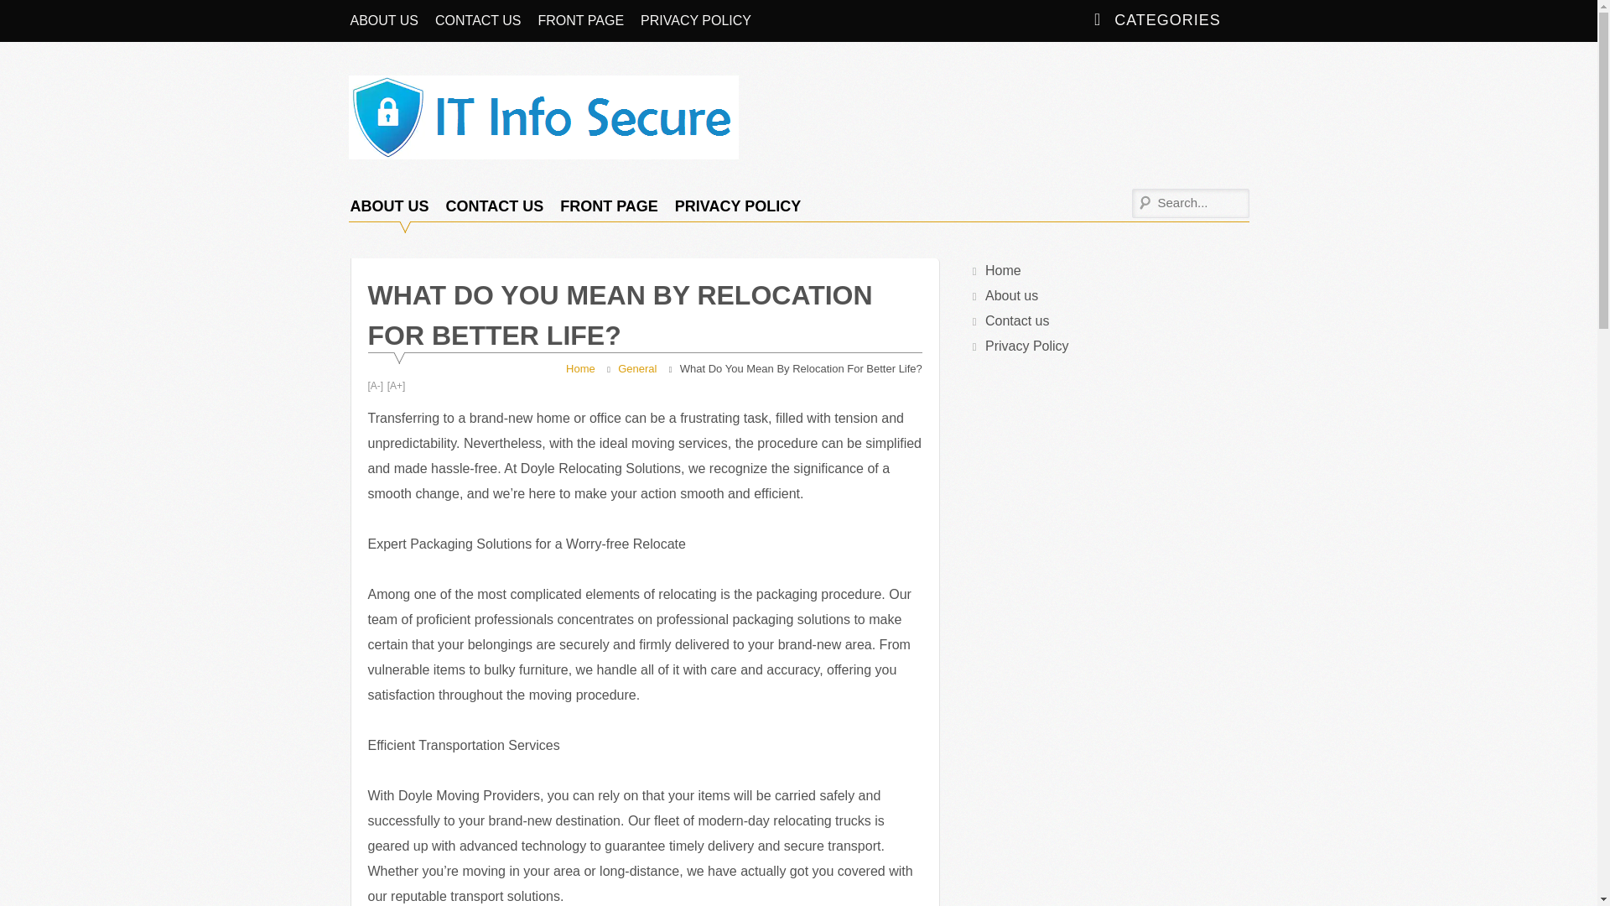  What do you see at coordinates (696, 20) in the screenshot?
I see `PRIVACY POLICY` at bounding box center [696, 20].